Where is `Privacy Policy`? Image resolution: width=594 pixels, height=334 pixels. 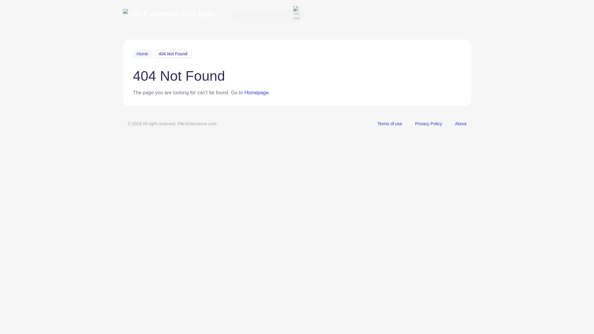 Privacy Policy is located at coordinates (428, 124).